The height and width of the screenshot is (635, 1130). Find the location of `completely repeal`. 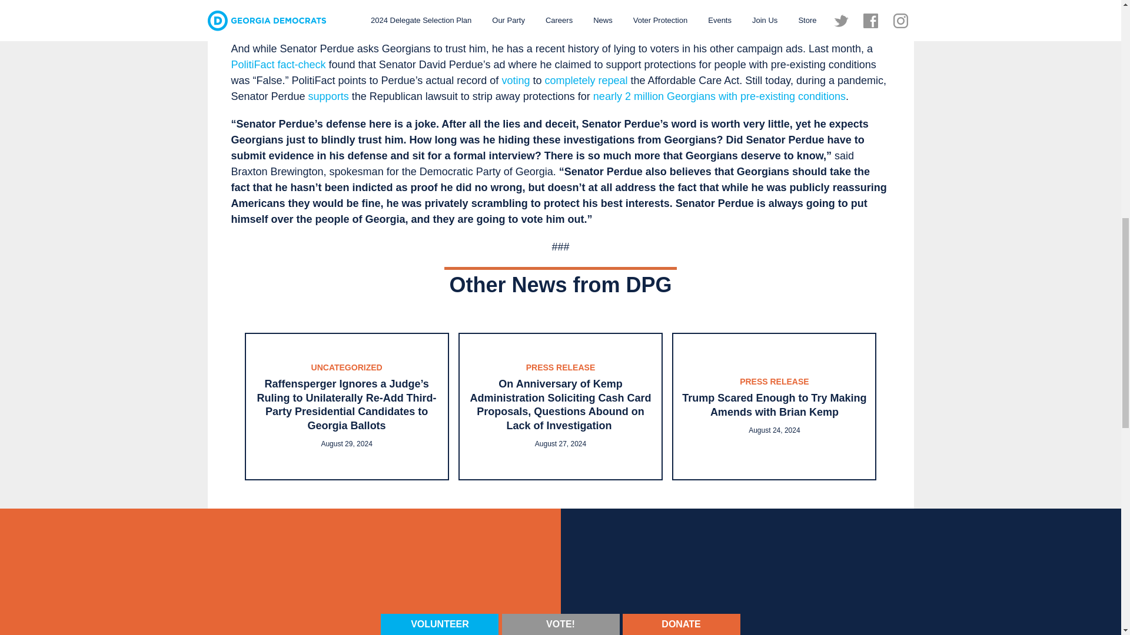

completely repeal is located at coordinates (586, 80).